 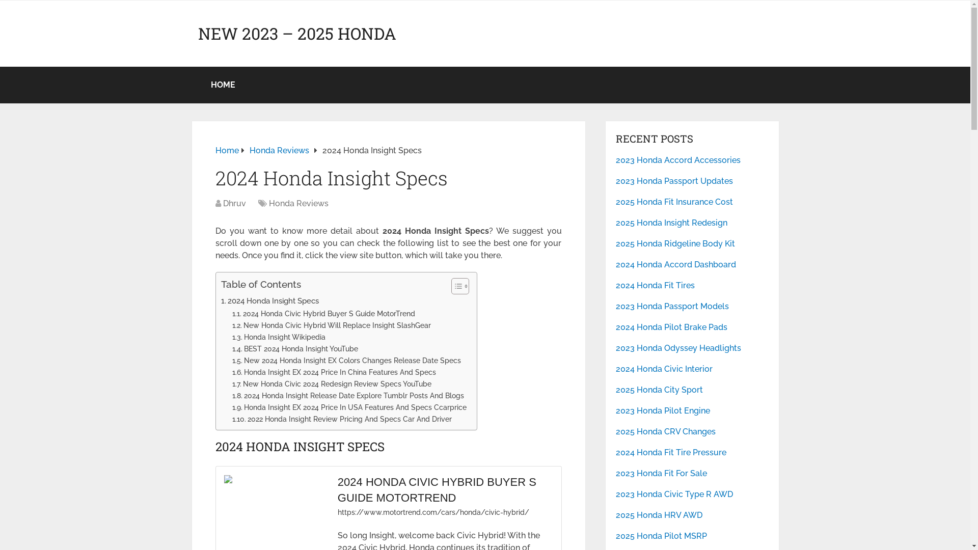 What do you see at coordinates (692, 390) in the screenshot?
I see `2025 Honda City Sport` at bounding box center [692, 390].